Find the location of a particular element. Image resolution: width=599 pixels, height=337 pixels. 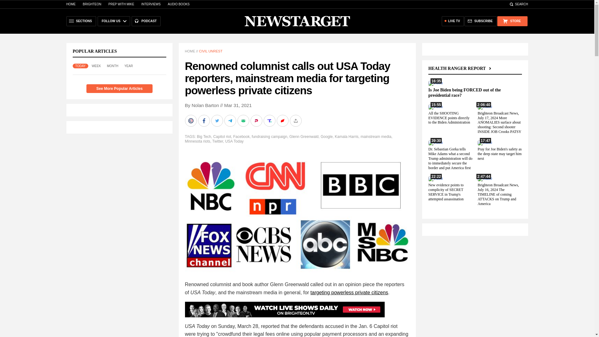

HOME is located at coordinates (190, 51).